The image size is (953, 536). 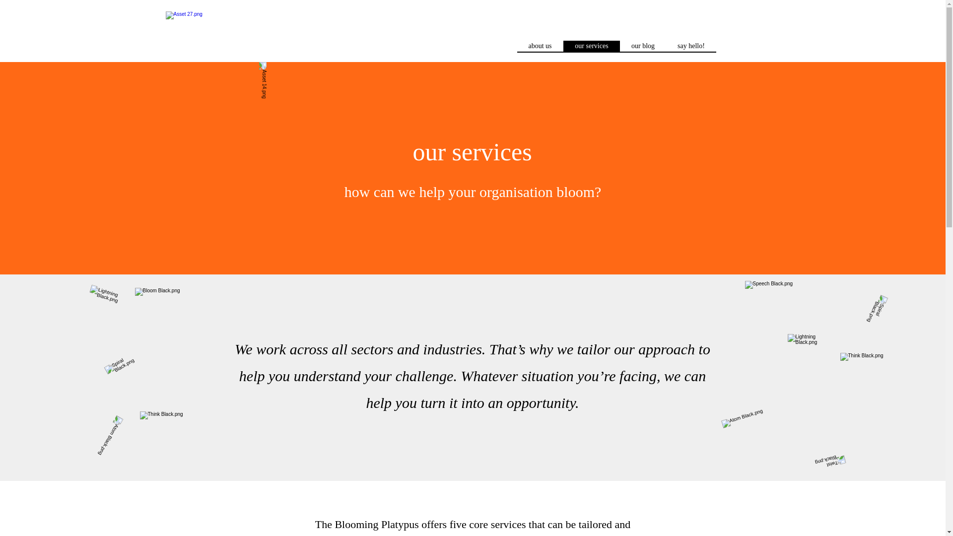 I want to click on about us, so click(x=540, y=46).